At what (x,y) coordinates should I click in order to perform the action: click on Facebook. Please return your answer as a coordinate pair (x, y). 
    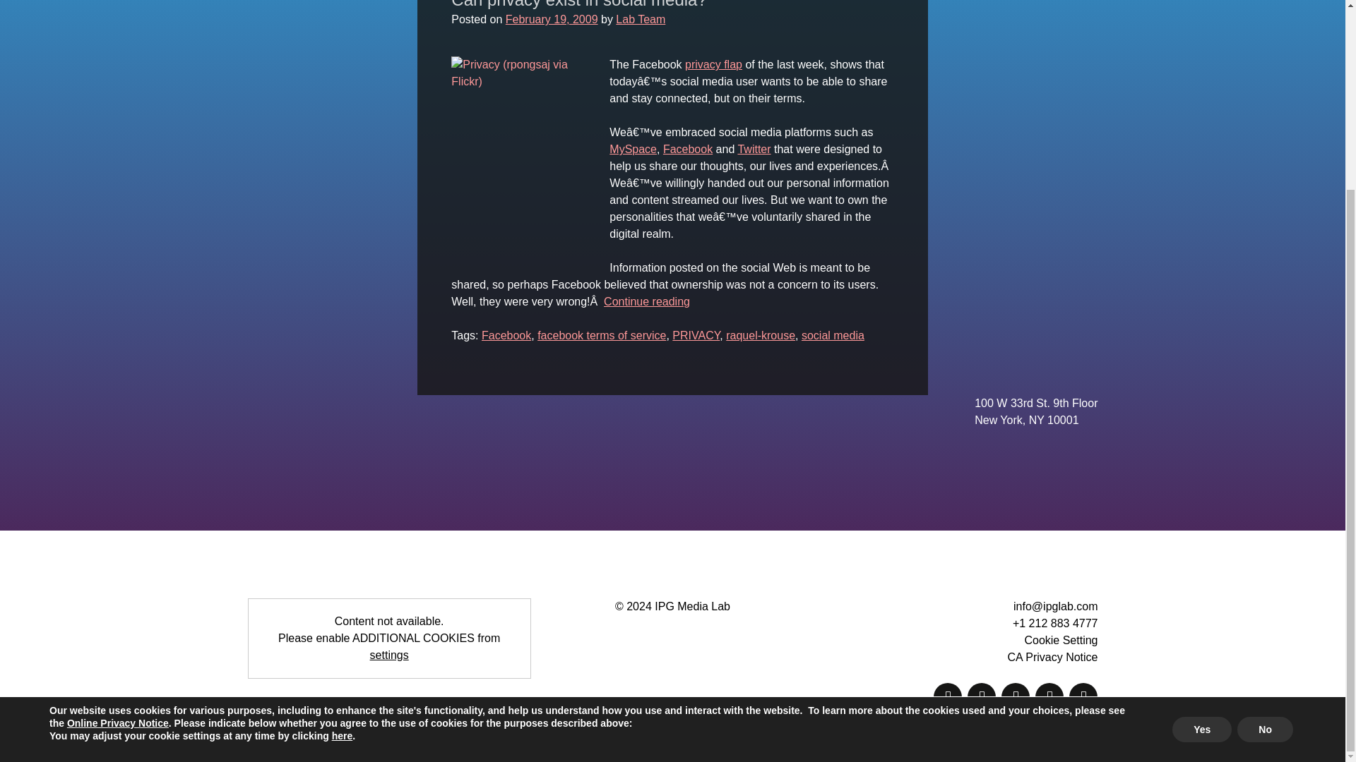
    Looking at the image, I should click on (506, 334).